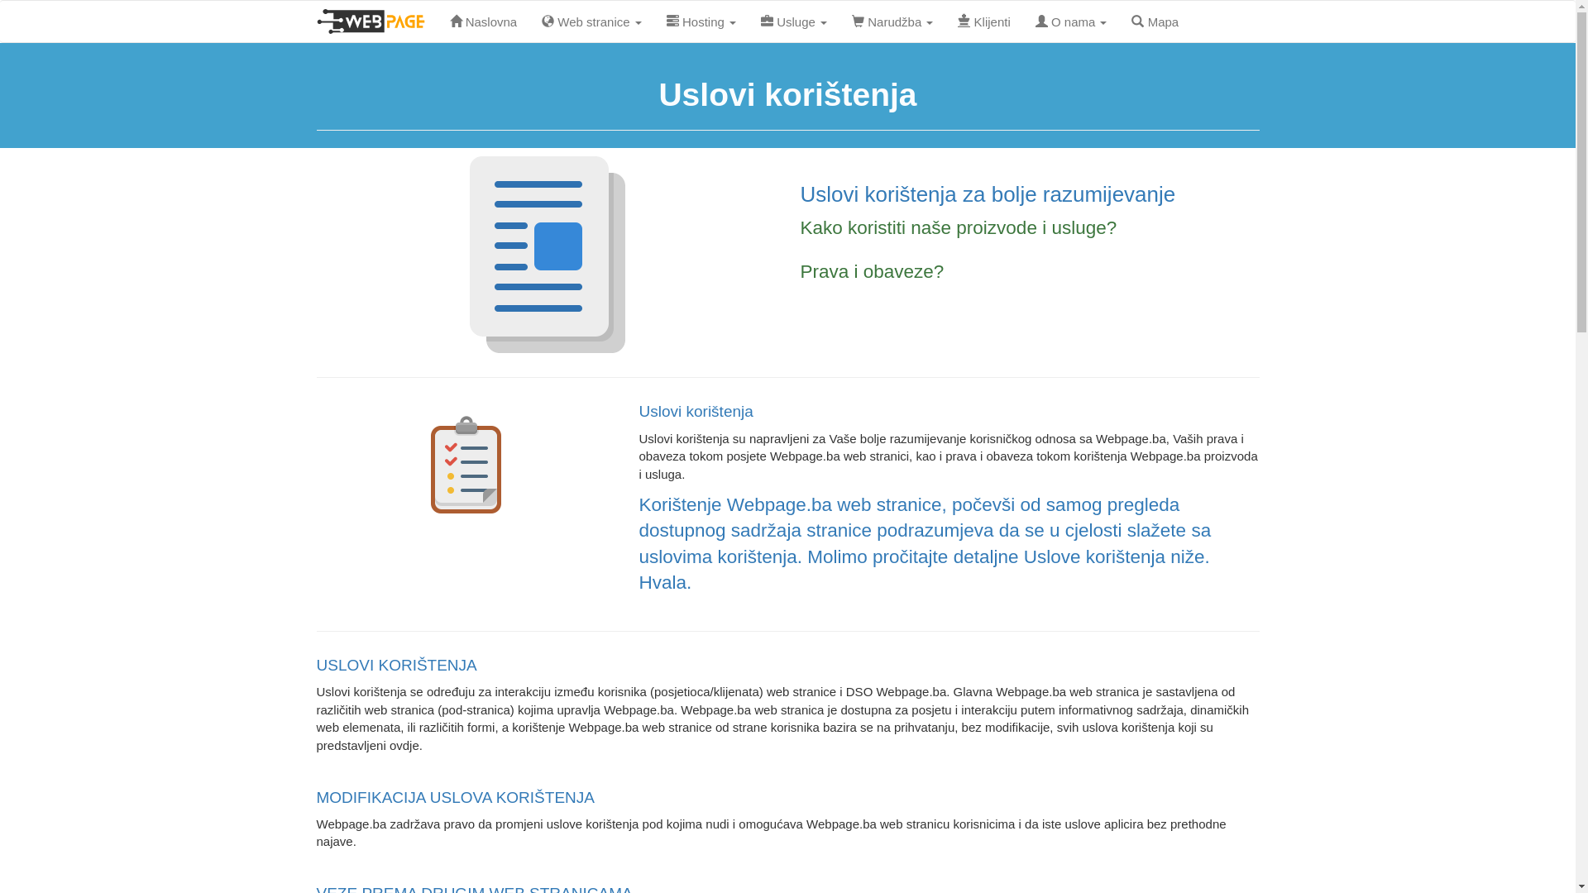 The height and width of the screenshot is (893, 1588). Describe the element at coordinates (592, 21) in the screenshot. I see `Web stranice` at that location.